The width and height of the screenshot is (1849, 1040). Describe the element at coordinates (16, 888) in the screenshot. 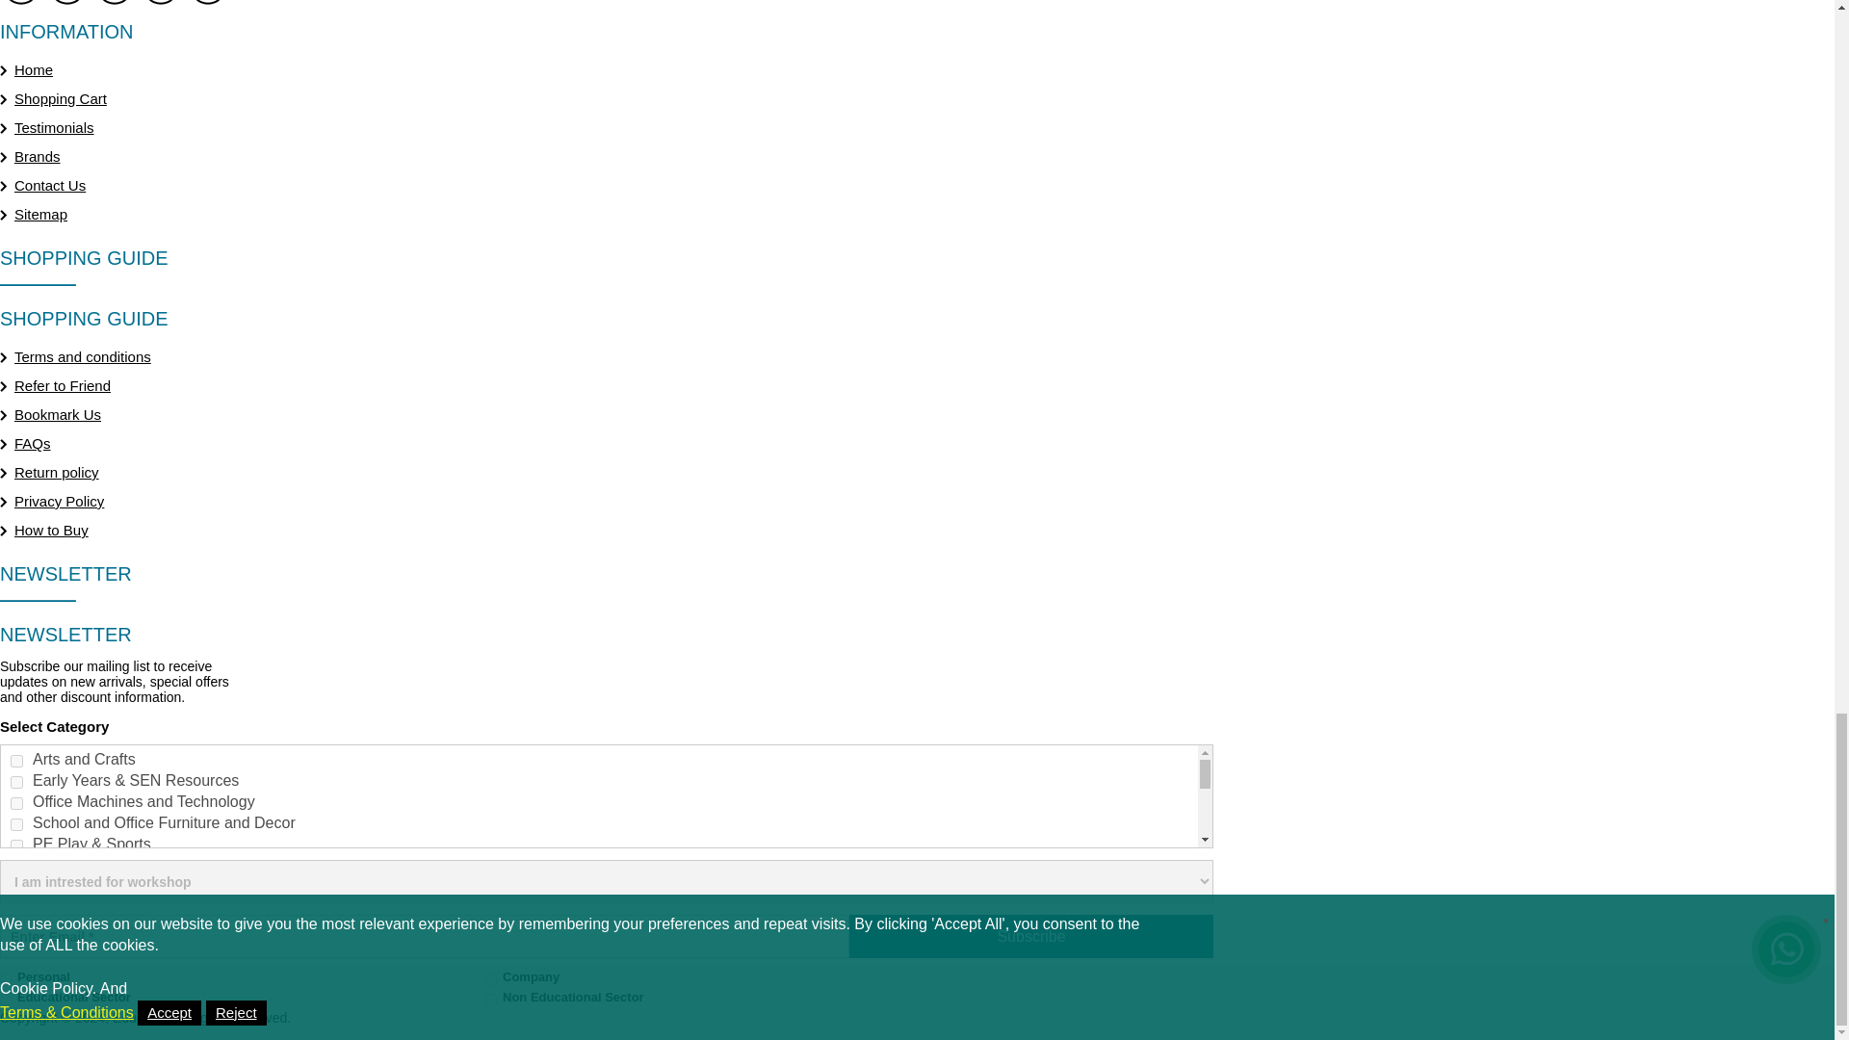

I see `7` at that location.